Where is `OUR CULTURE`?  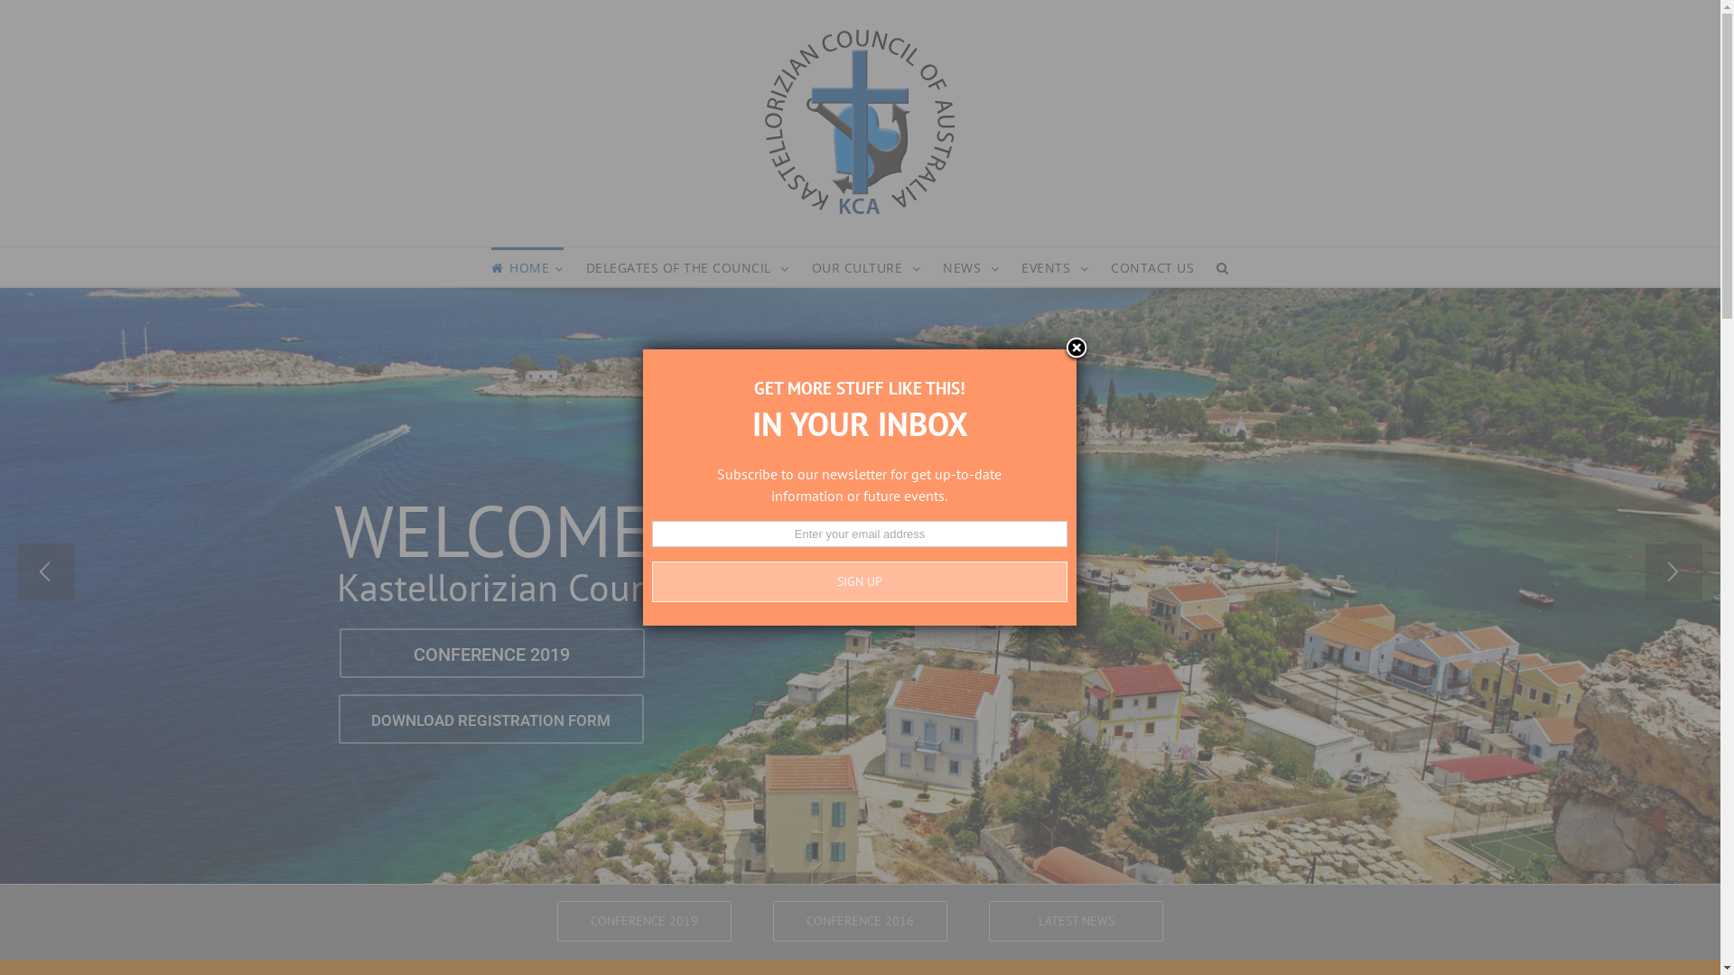
OUR CULTURE is located at coordinates (867, 267).